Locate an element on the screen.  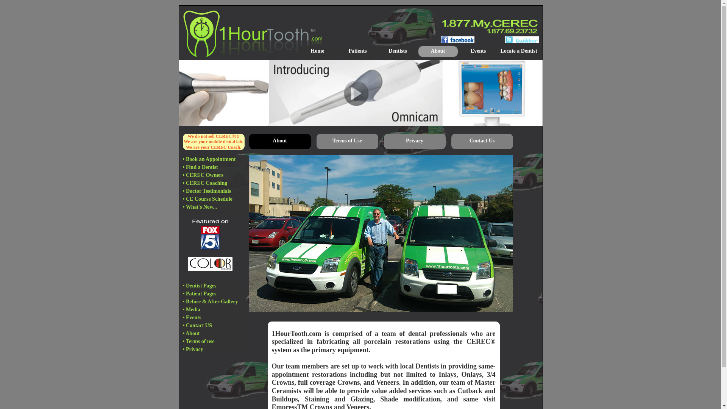
Events is located at coordinates (478, 52).